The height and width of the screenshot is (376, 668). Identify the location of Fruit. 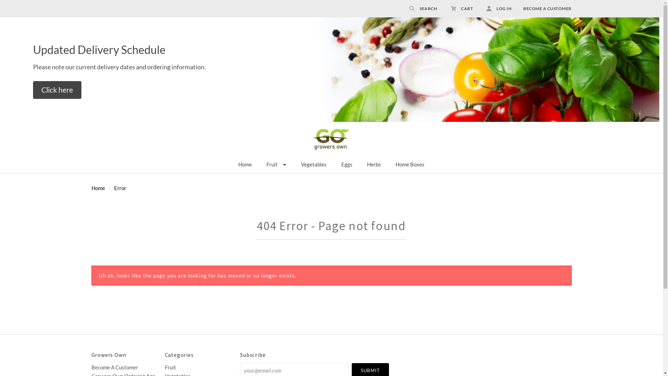
(276, 165).